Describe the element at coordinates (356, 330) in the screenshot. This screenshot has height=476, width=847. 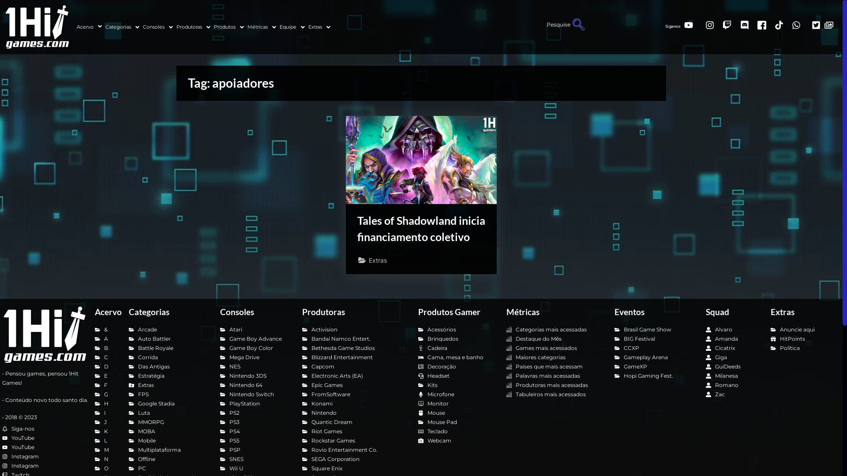
I see `Activision` at that location.